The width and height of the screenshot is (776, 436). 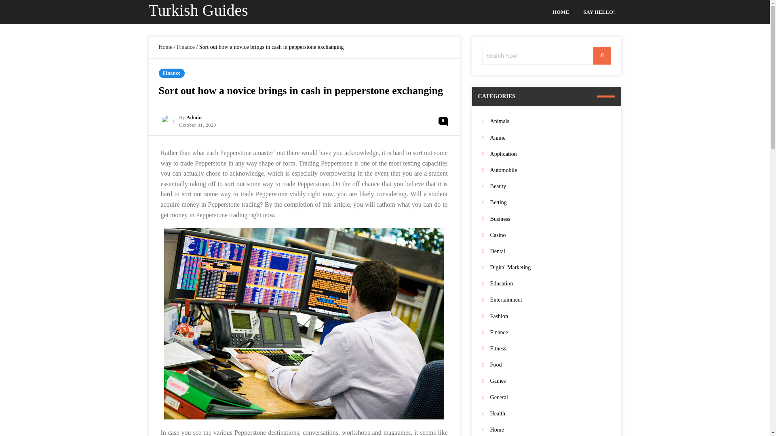 I want to click on Application, so click(x=550, y=154).